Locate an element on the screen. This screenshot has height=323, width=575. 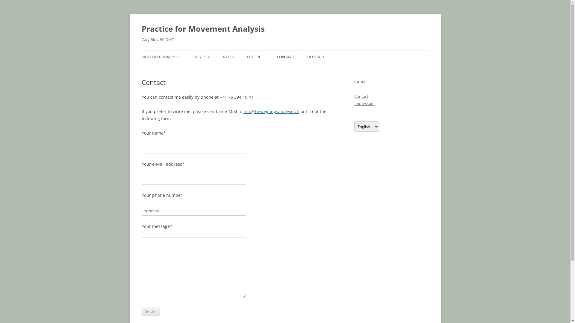
Impressum is located at coordinates (364, 103).